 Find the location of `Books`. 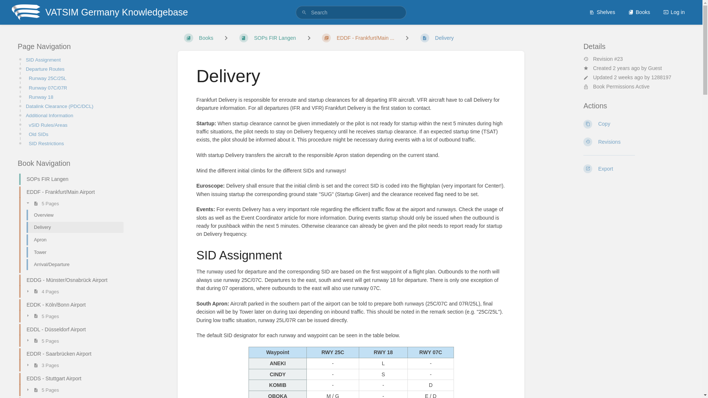

Books is located at coordinates (639, 12).